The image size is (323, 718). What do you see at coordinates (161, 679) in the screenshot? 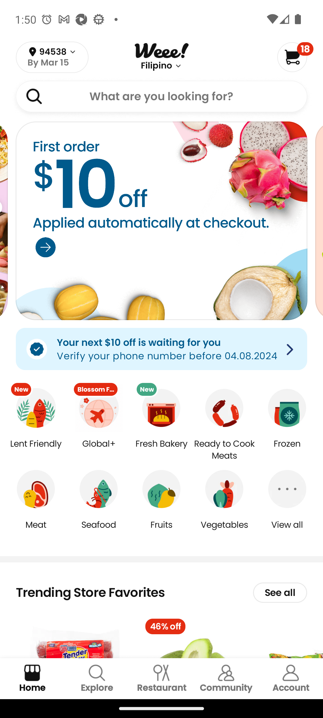
I see `Restaurant` at bounding box center [161, 679].